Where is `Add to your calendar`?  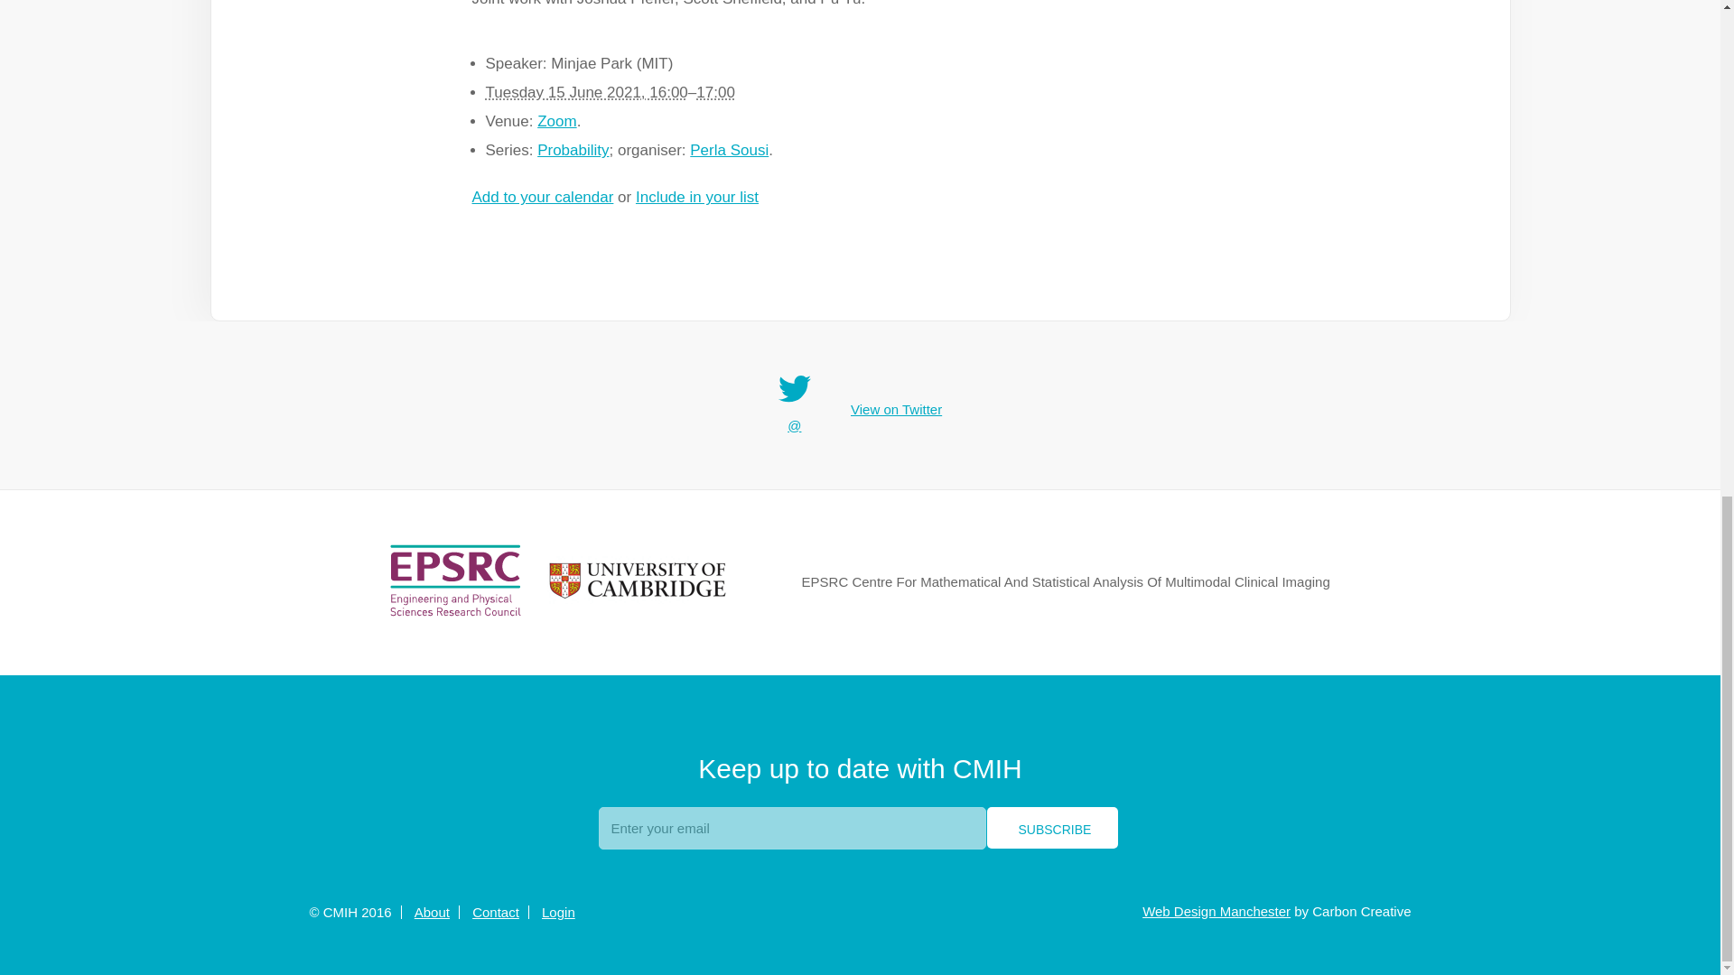 Add to your calendar is located at coordinates (542, 197).